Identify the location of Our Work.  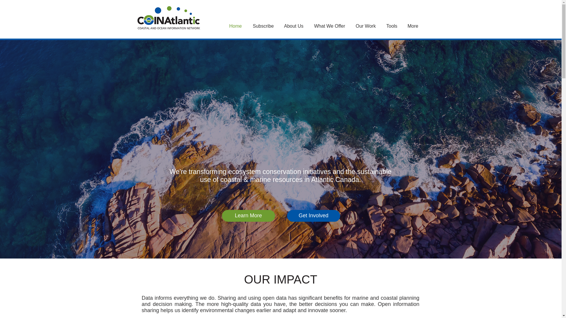
(367, 26).